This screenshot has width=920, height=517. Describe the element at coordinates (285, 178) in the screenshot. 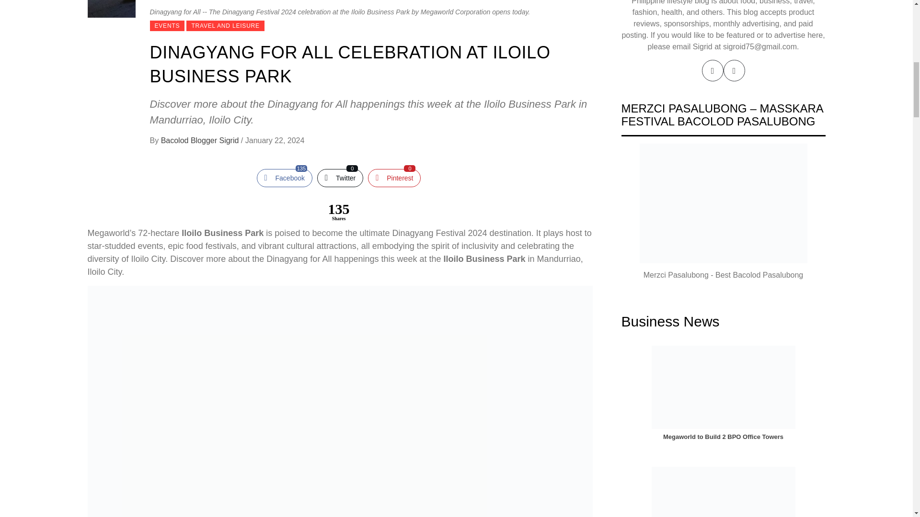

I see `EVENTS` at that location.